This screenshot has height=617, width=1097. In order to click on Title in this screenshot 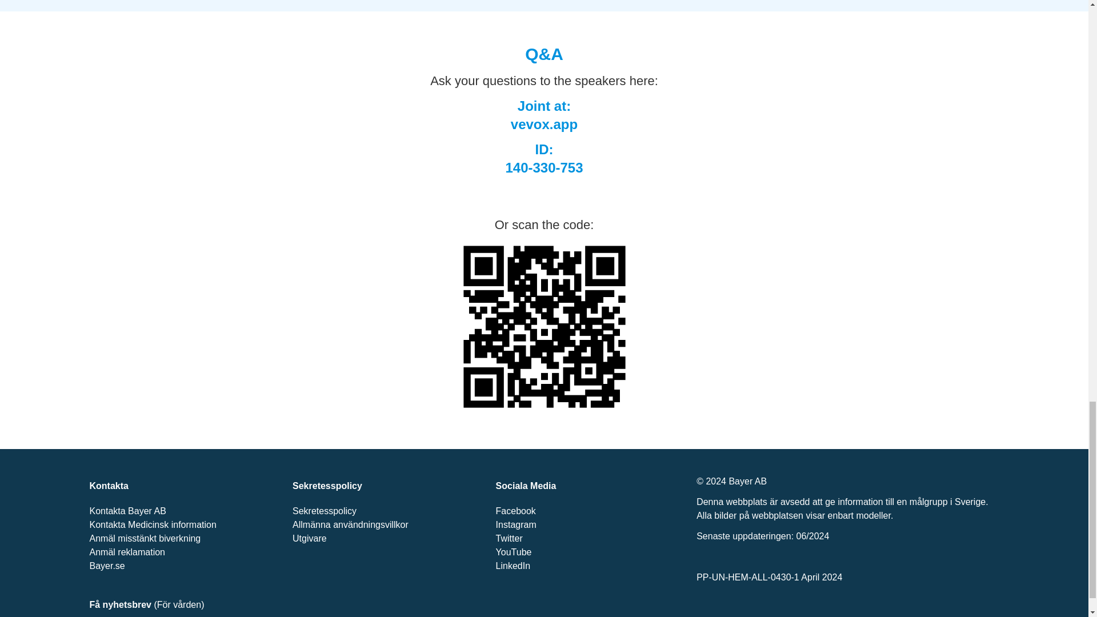, I will do `click(544, 327)`.